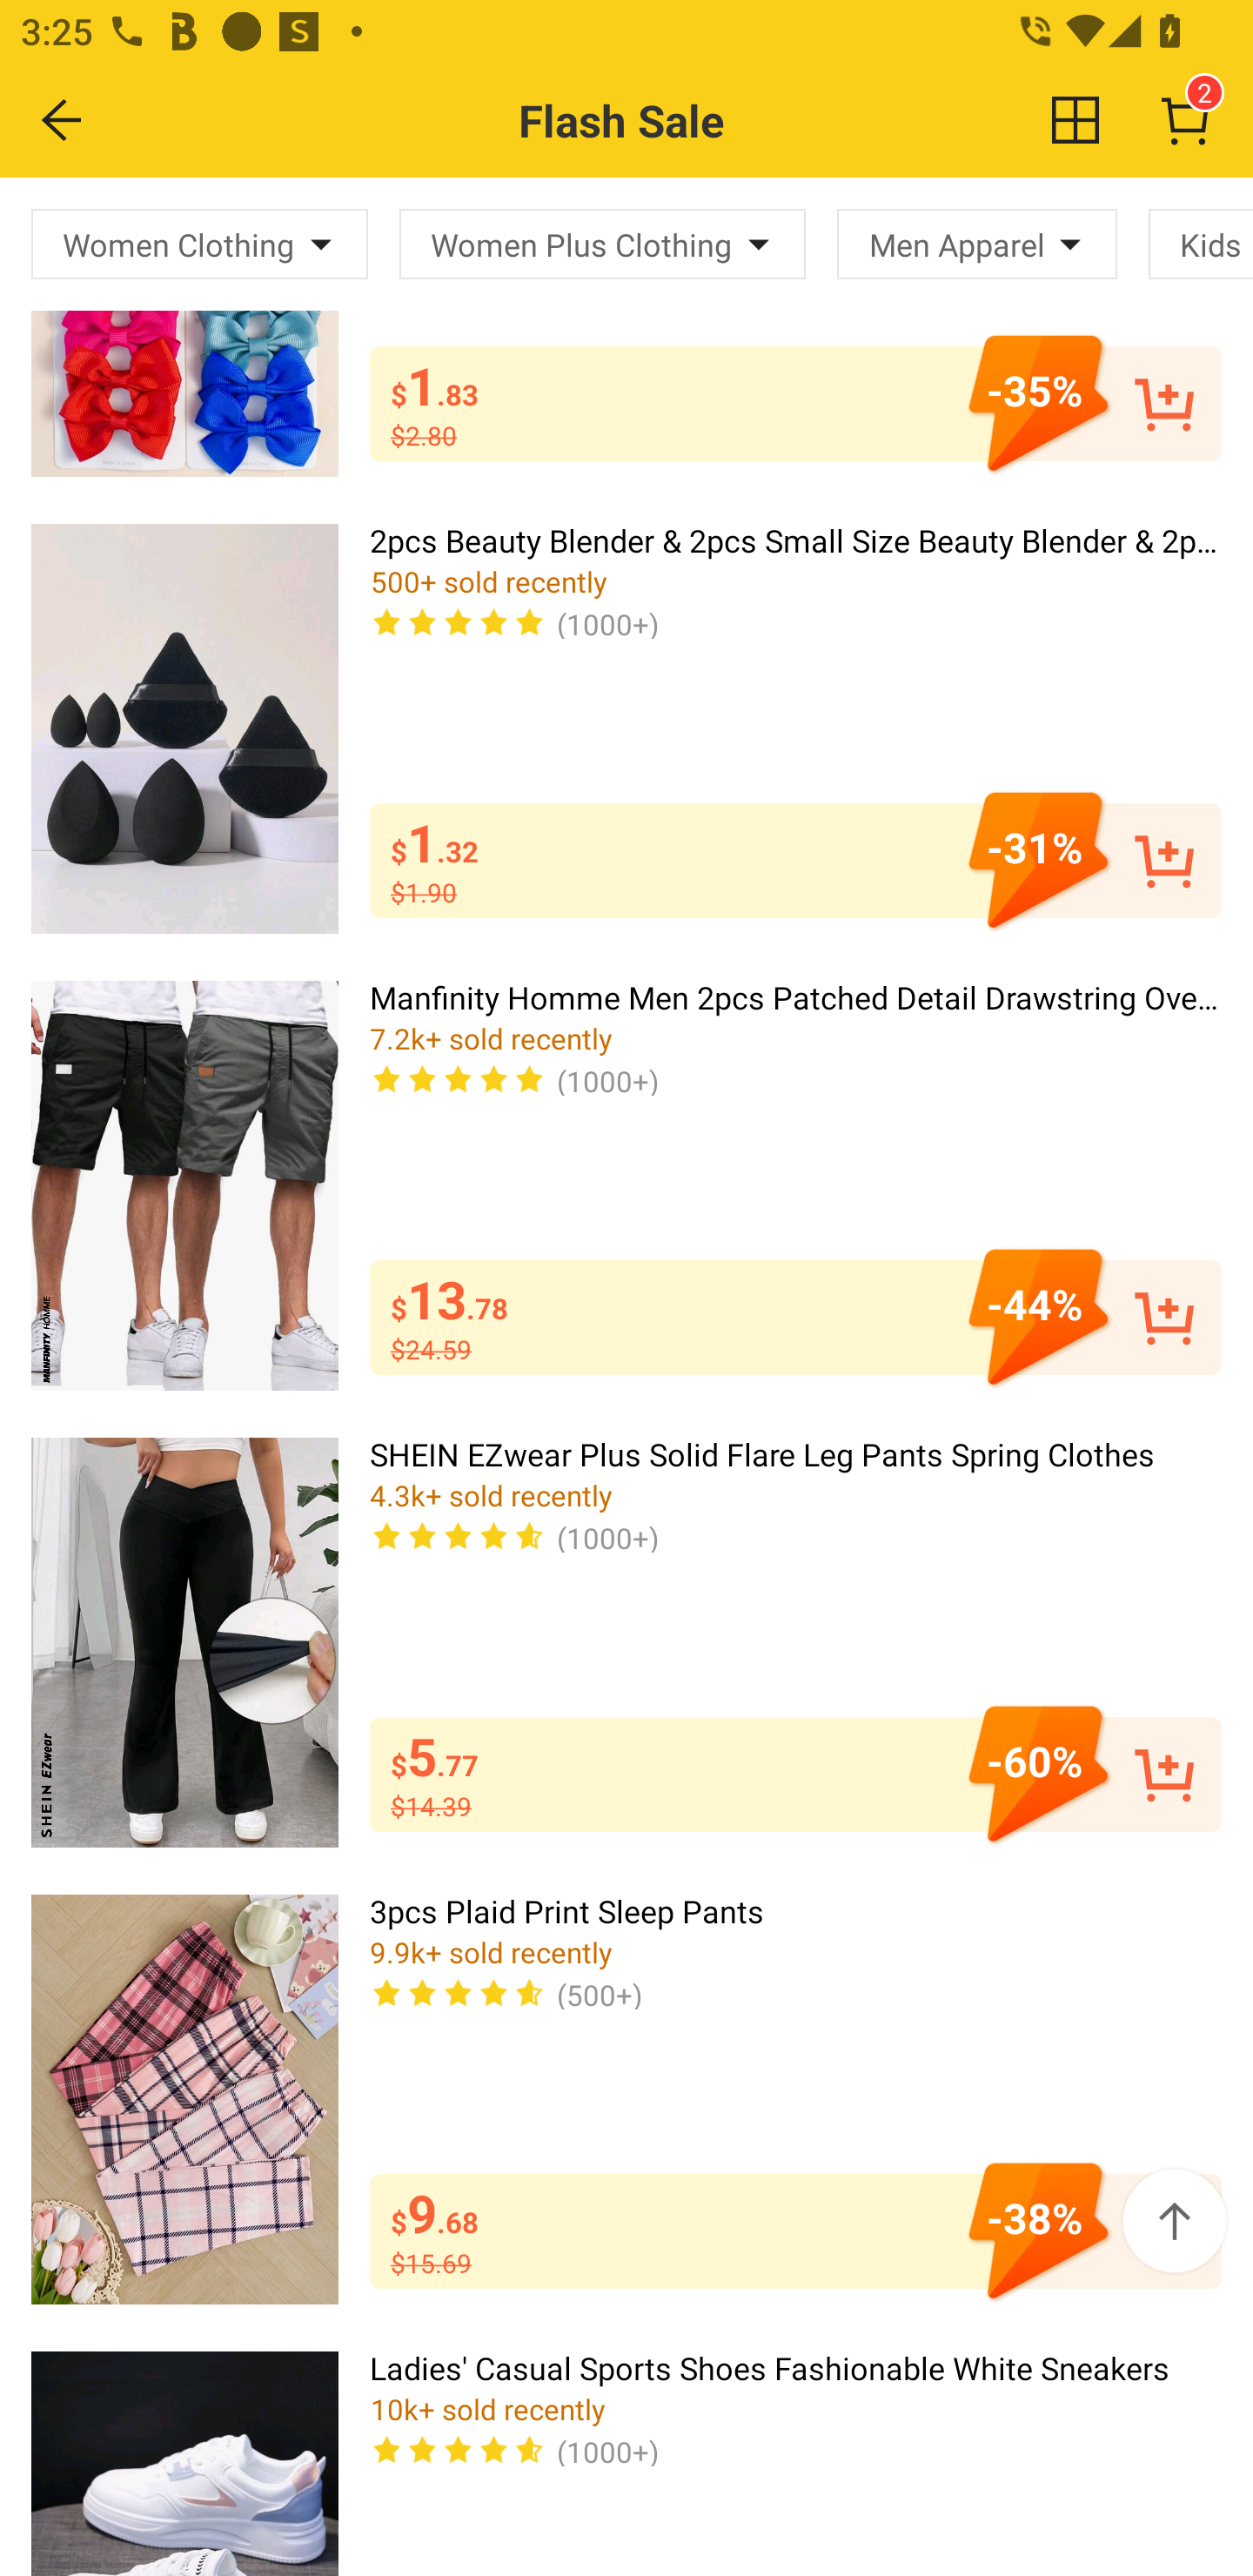  Describe the element at coordinates (602, 243) in the screenshot. I see `Women Plus Clothing` at that location.